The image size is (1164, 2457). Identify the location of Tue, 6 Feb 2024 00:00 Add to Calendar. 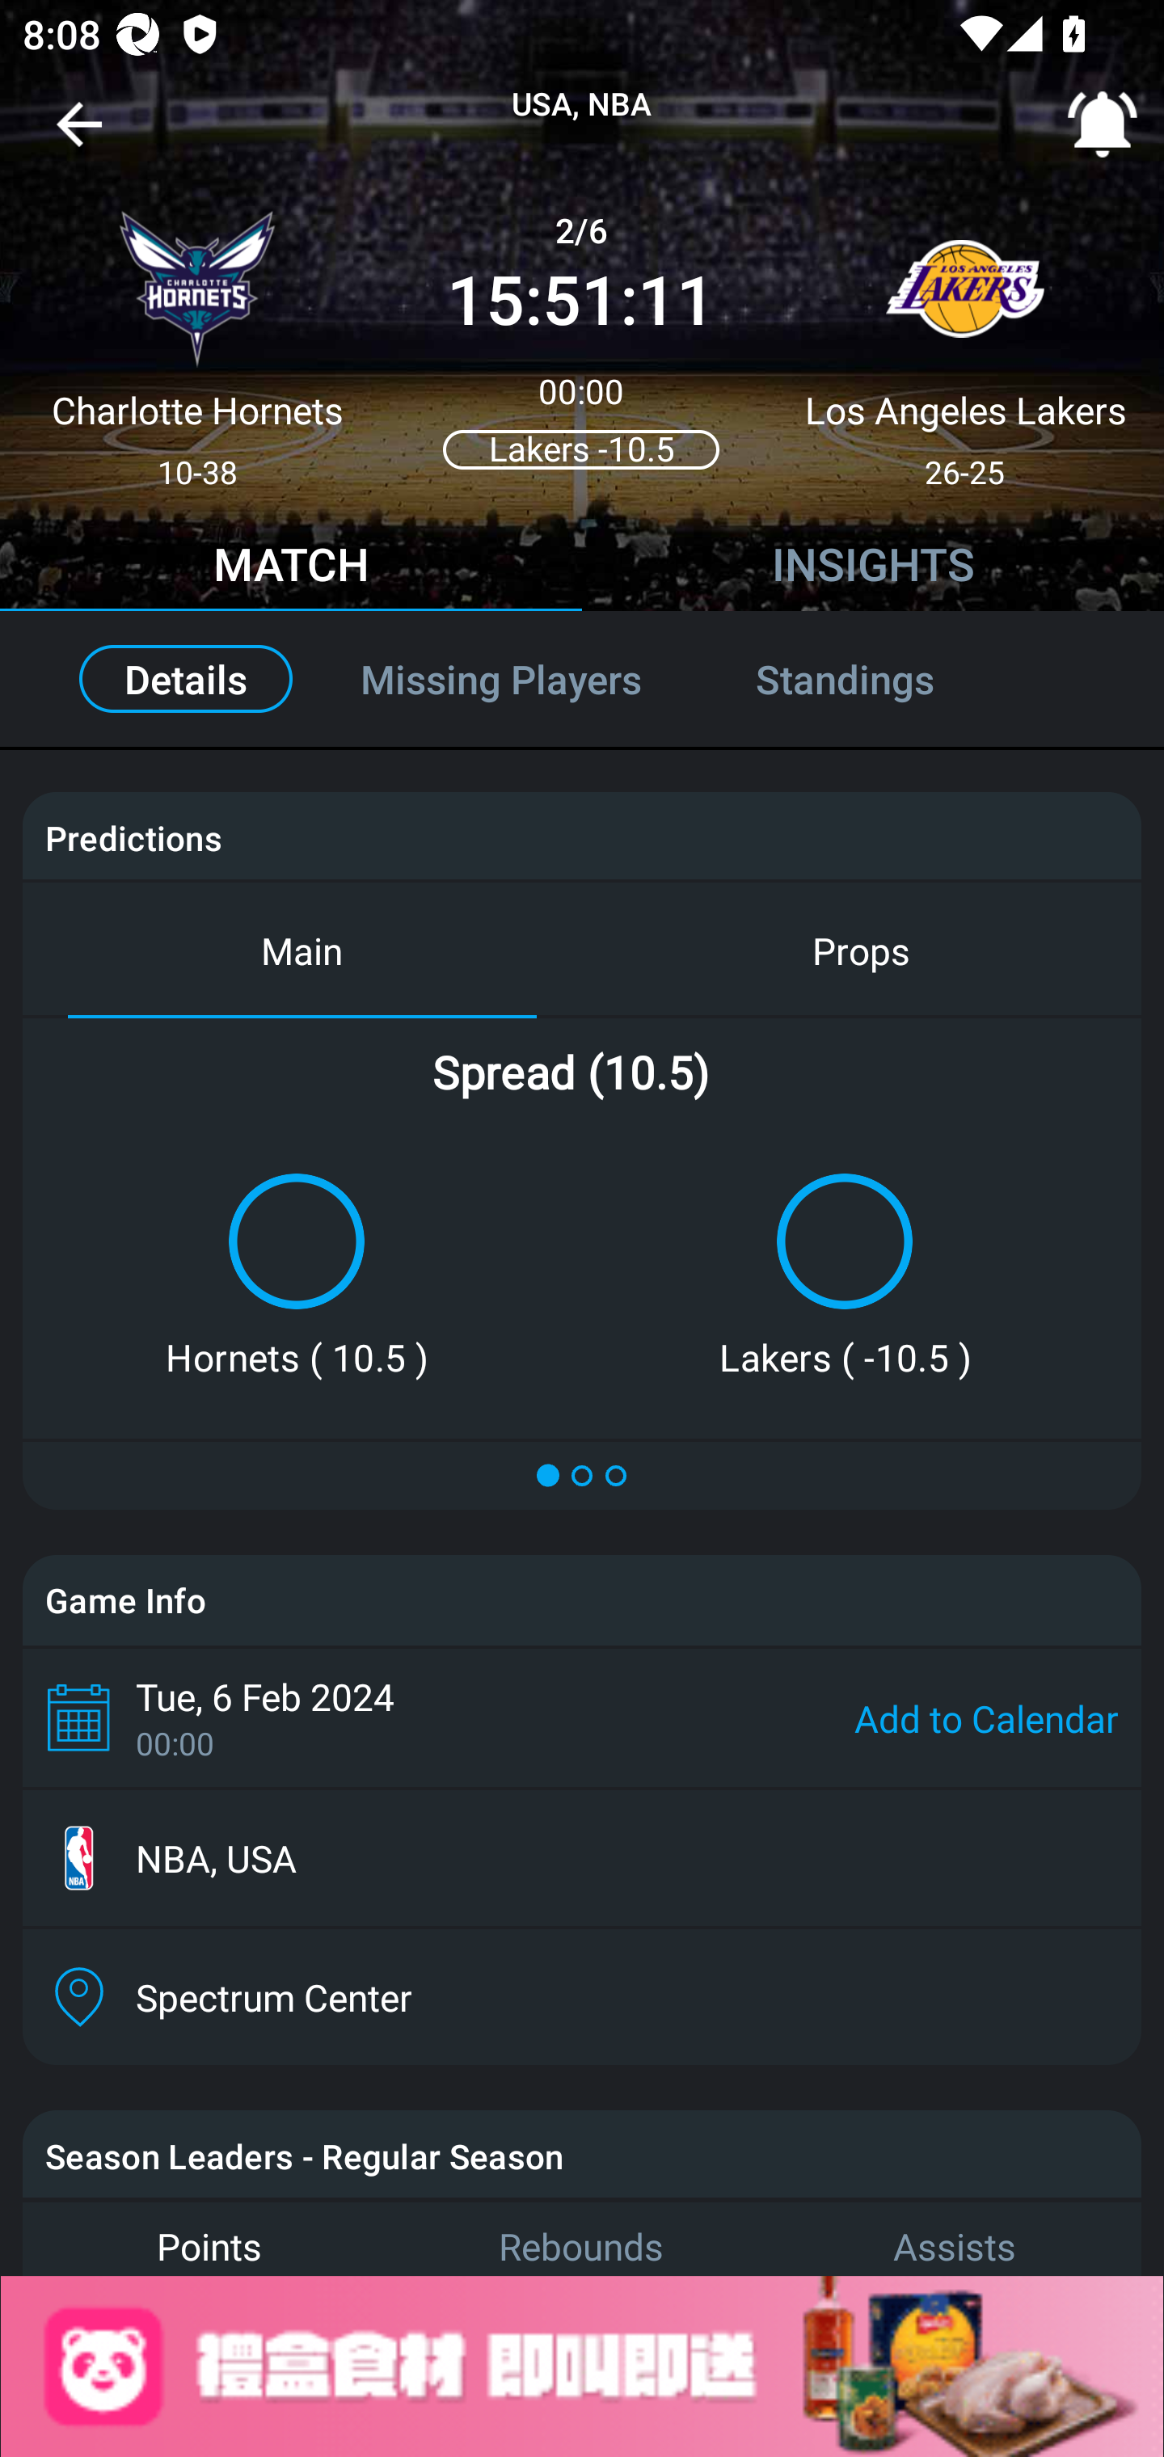
(582, 1717).